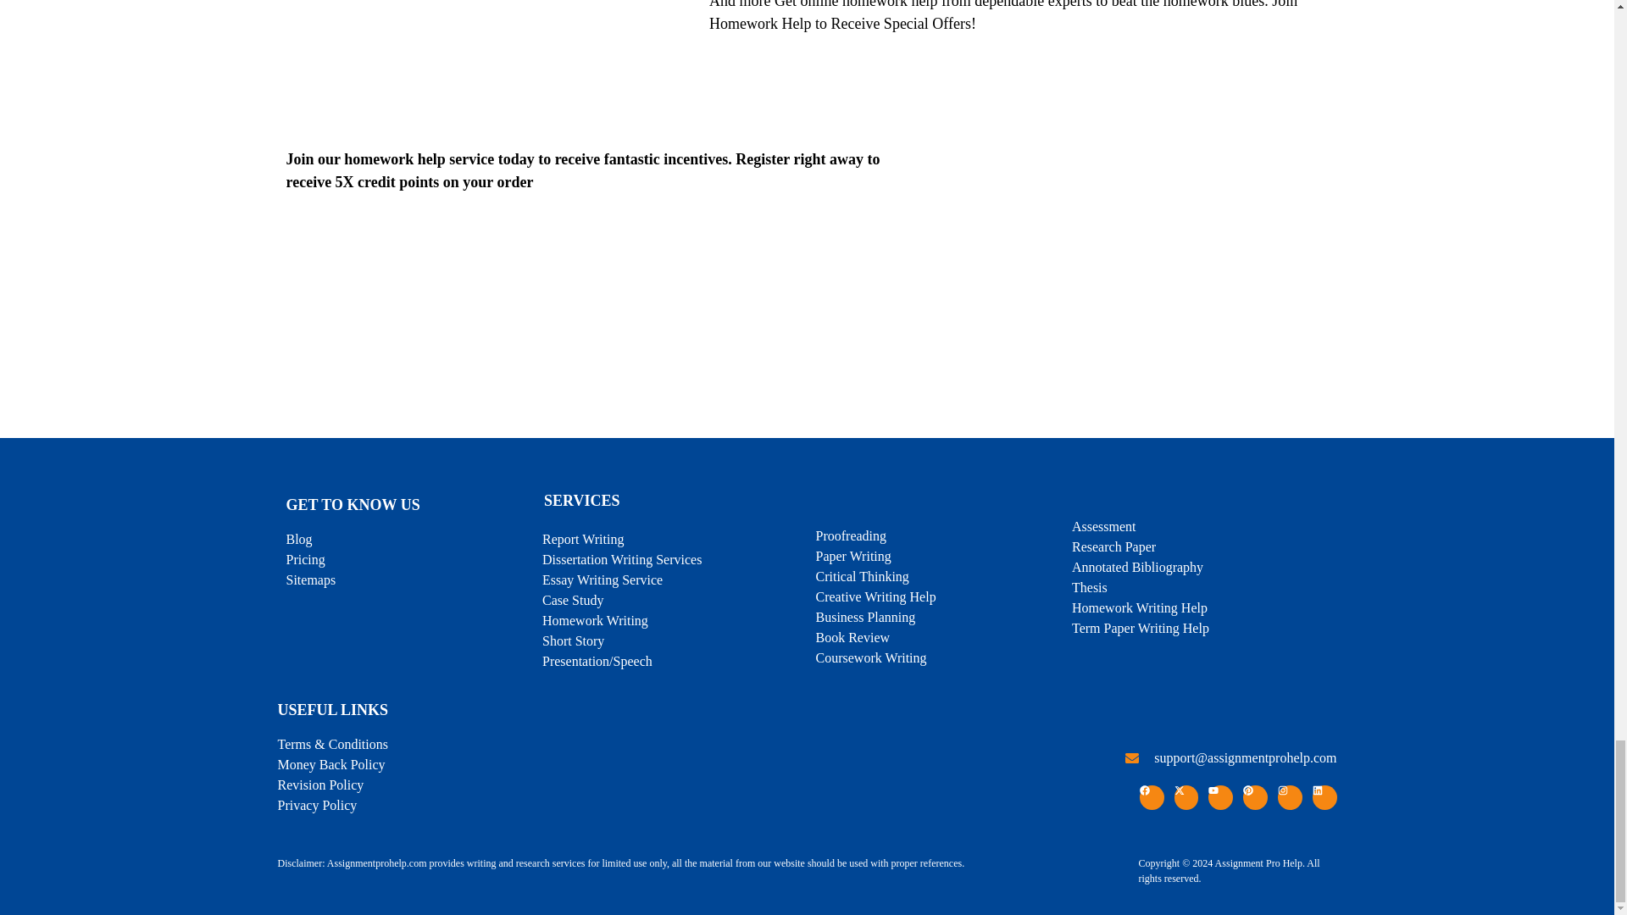  I want to click on Dissertation Writing Services, so click(675, 559).